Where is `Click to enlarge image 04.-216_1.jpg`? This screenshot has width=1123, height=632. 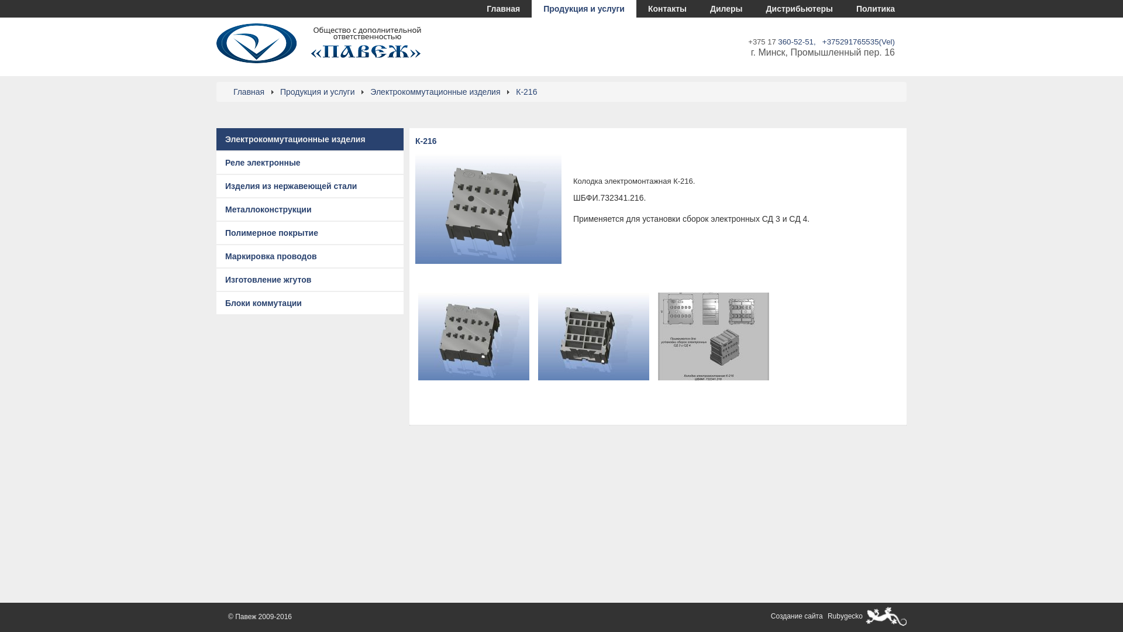
Click to enlarge image 04.-216_1.jpg is located at coordinates (594, 336).